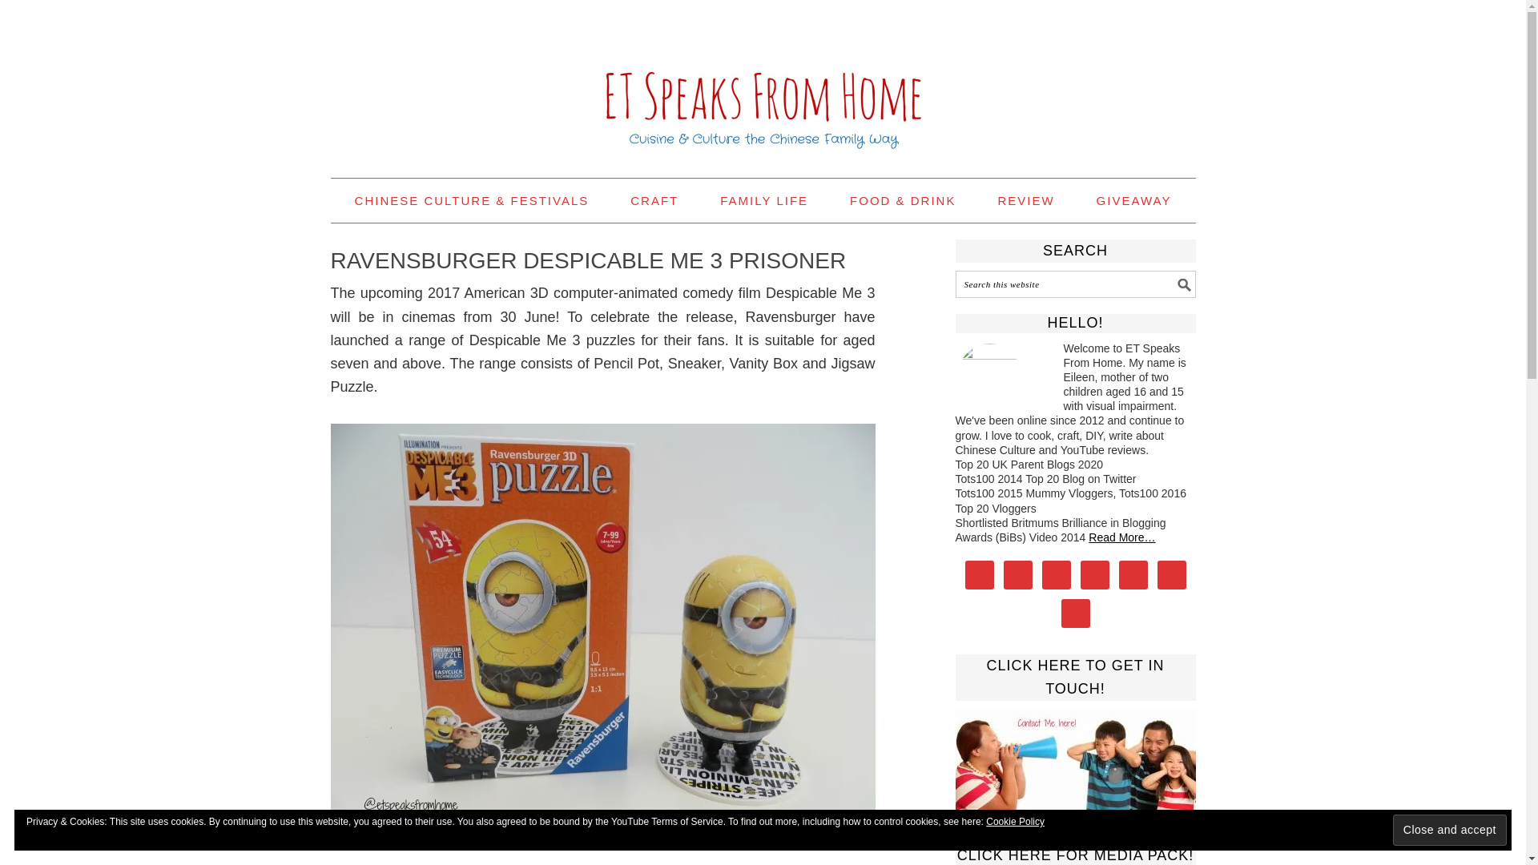  I want to click on Close and accept, so click(1450, 830).